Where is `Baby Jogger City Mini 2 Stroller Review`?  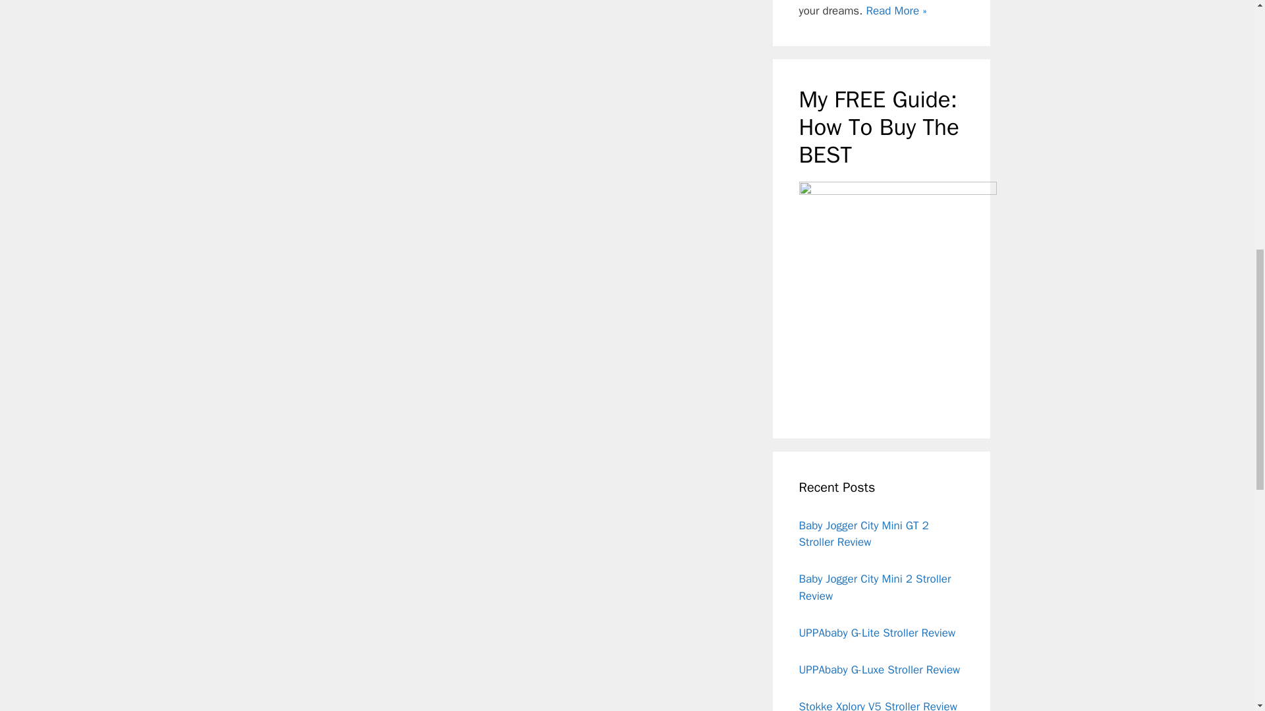
Baby Jogger City Mini 2 Stroller Review is located at coordinates (874, 587).